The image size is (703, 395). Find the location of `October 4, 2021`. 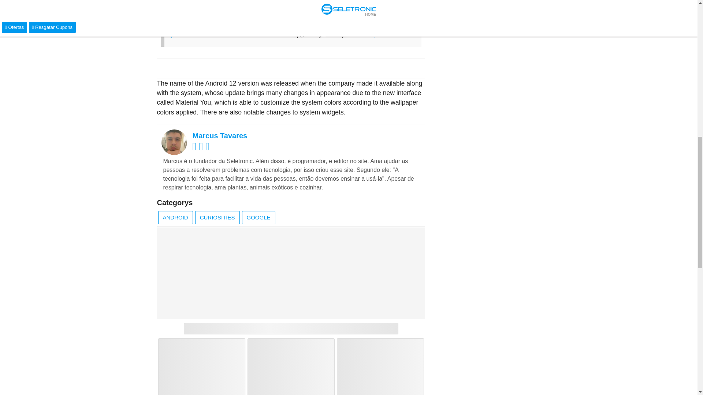

October 4, 2021 is located at coordinates (369, 34).